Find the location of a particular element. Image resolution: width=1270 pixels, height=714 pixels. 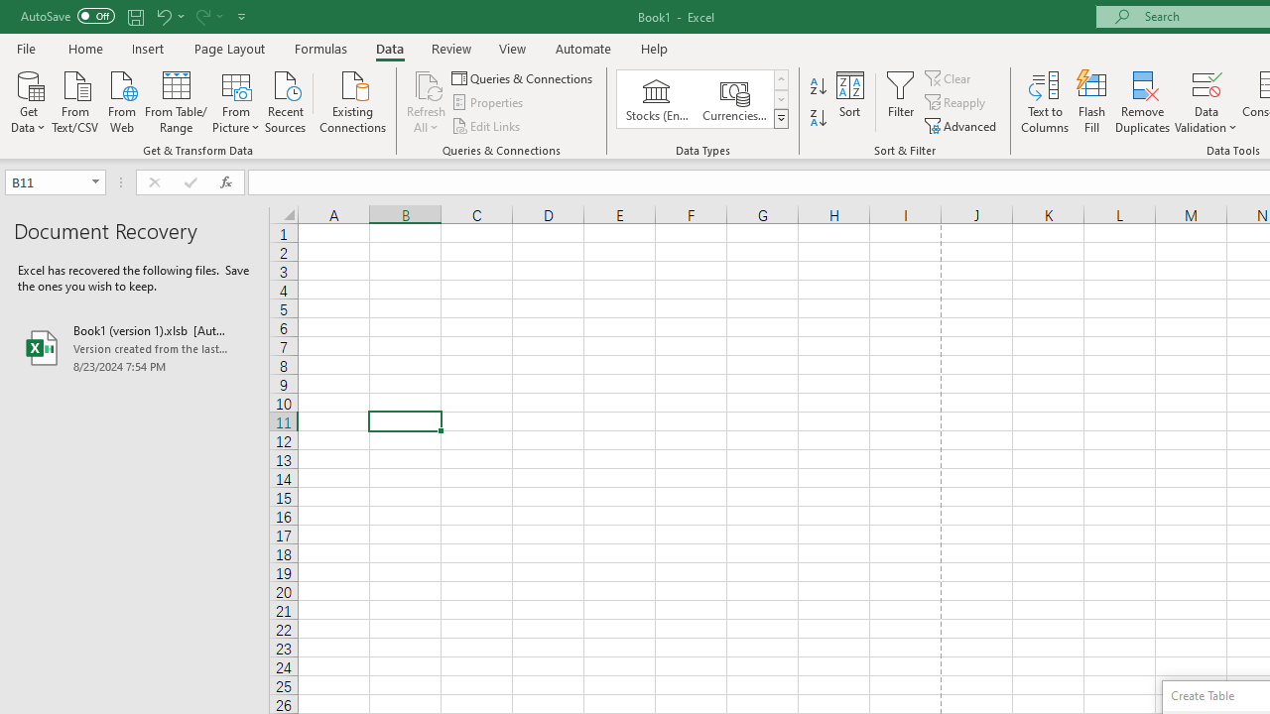

Home is located at coordinates (85, 48).